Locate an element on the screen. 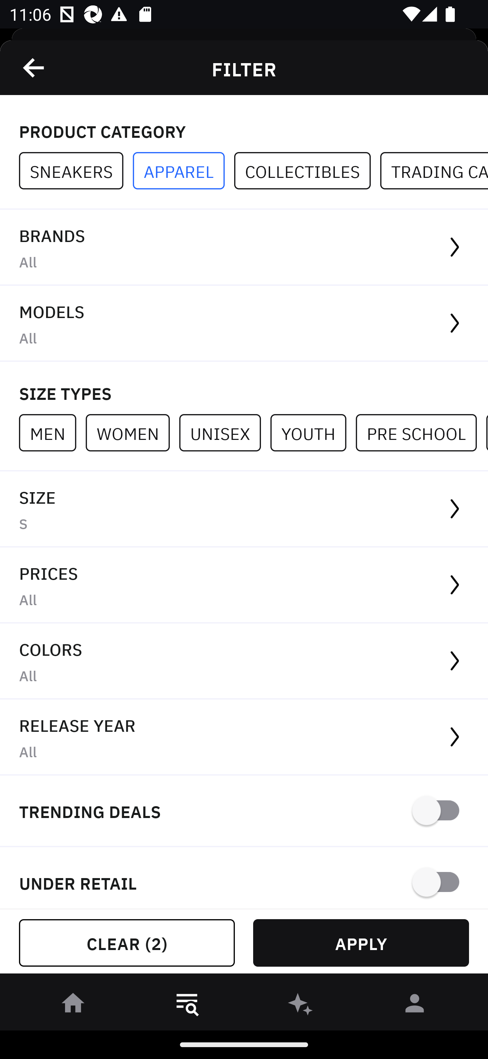 The image size is (488, 1059). PRICES All is located at coordinates (244, 586).